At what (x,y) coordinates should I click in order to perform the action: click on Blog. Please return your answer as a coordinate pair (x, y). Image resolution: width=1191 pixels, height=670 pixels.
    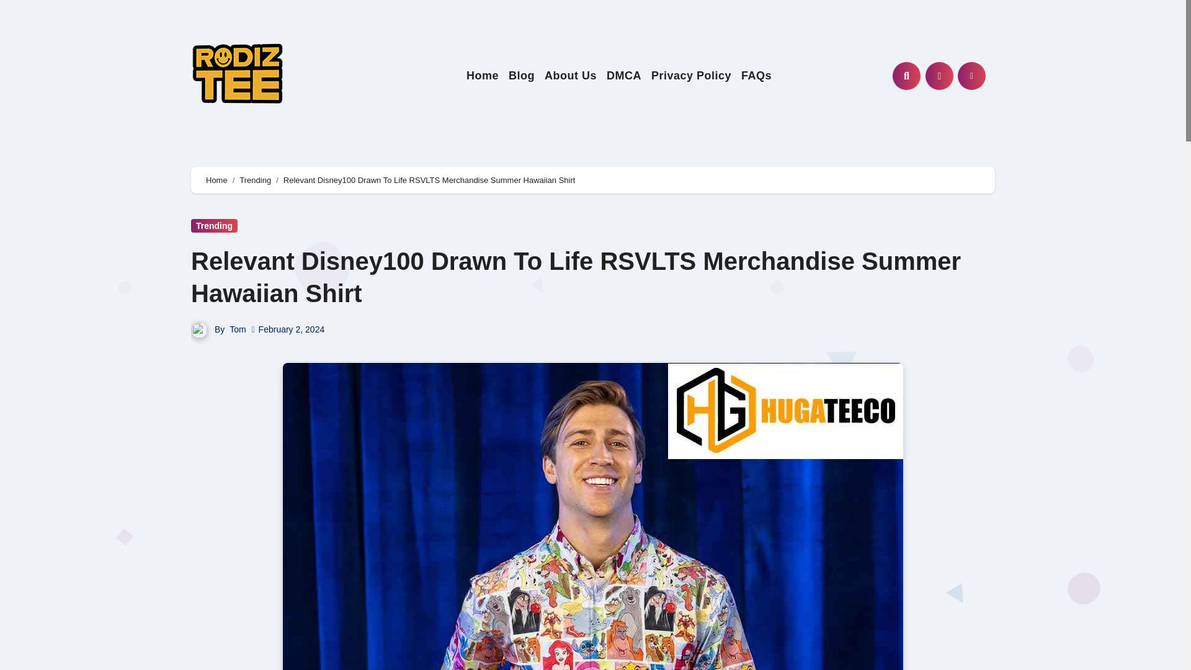
    Looking at the image, I should click on (521, 76).